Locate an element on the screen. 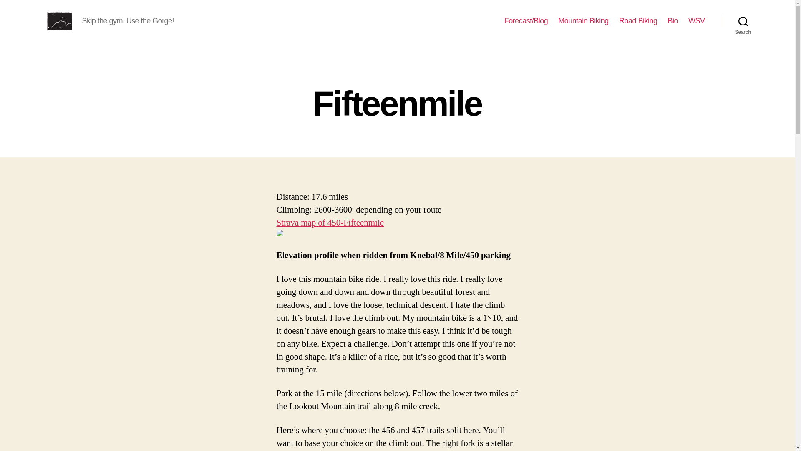 The height and width of the screenshot is (451, 801). Bio is located at coordinates (673, 21).